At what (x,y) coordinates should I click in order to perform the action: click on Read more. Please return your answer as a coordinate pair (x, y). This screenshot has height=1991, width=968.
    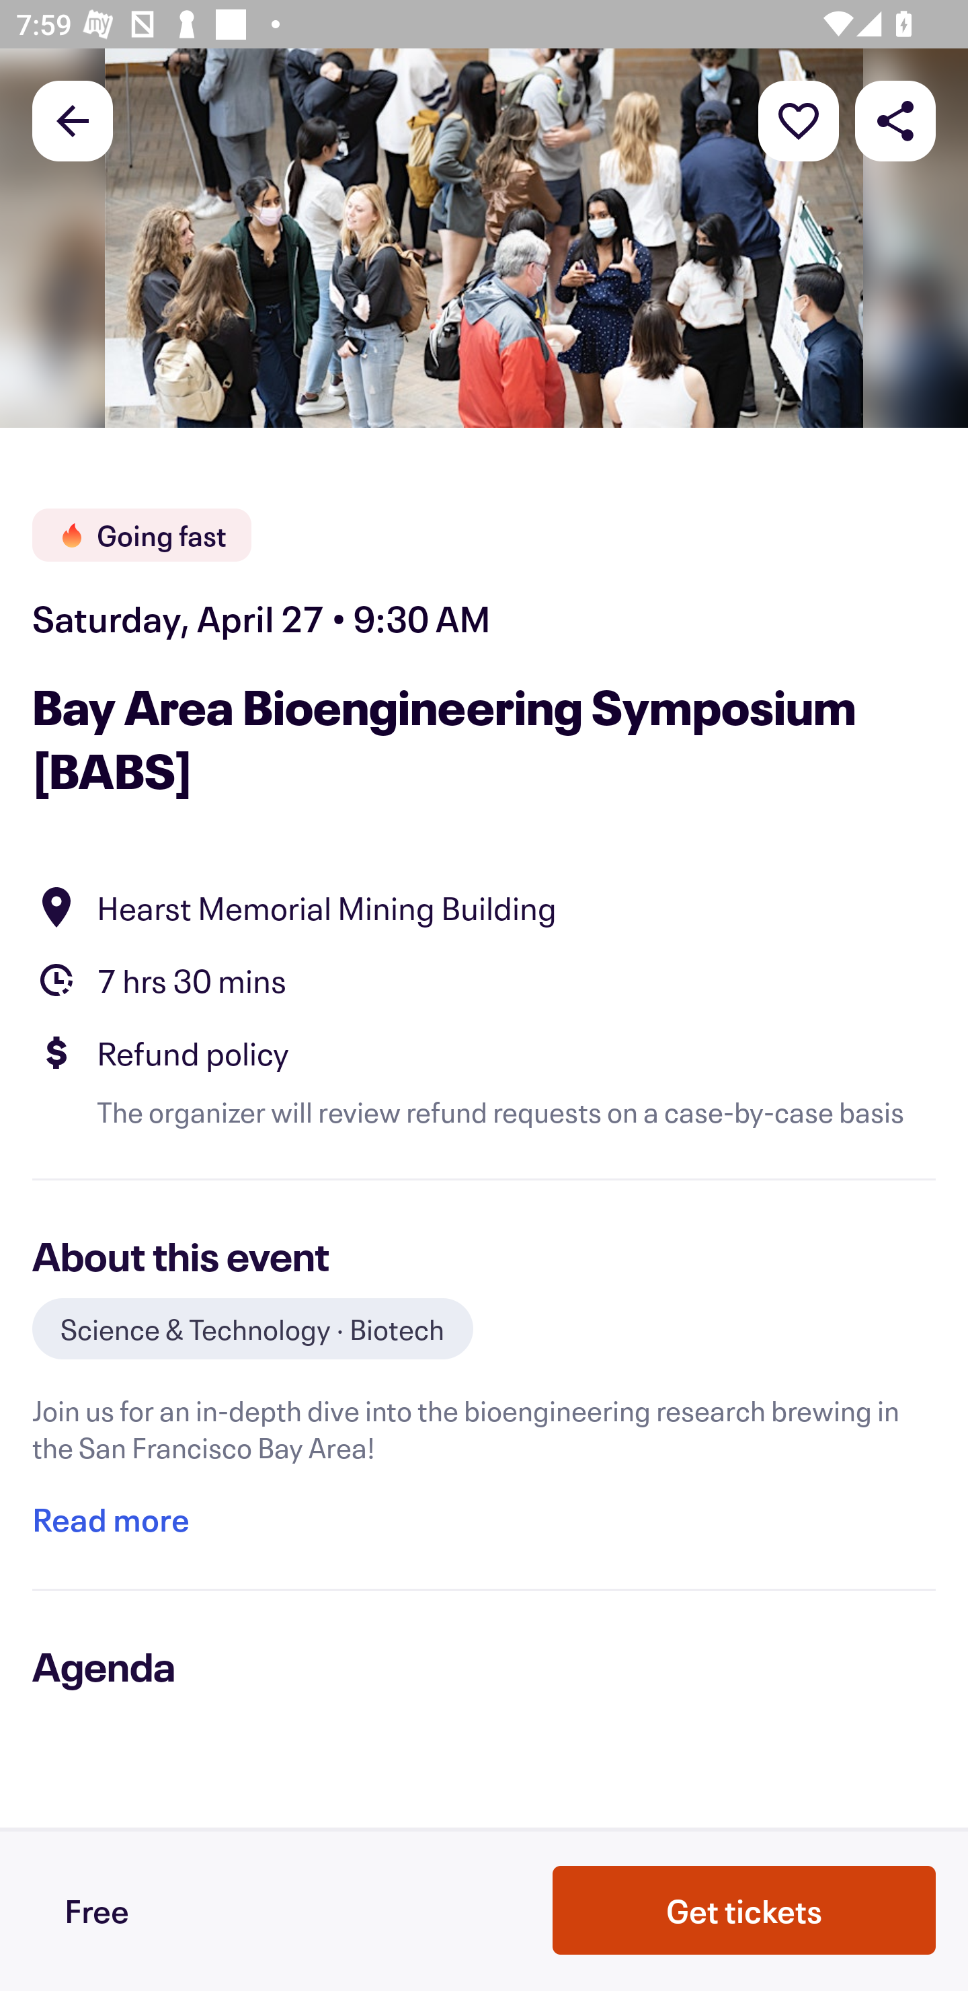
    Looking at the image, I should click on (110, 1520).